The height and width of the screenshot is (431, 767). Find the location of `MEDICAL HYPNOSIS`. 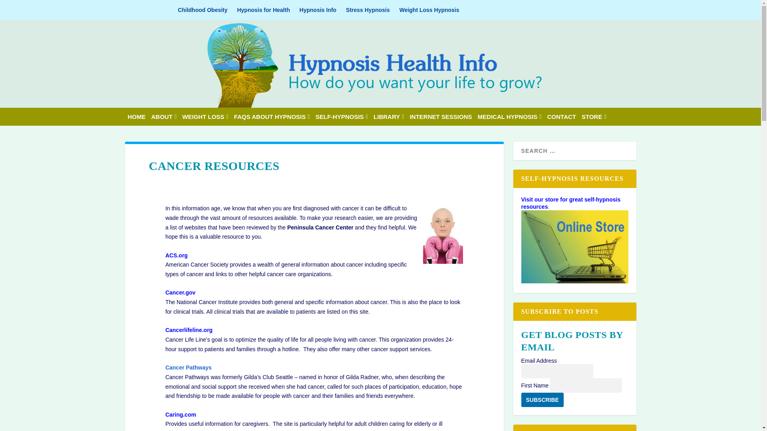

MEDICAL HYPNOSIS is located at coordinates (510, 117).